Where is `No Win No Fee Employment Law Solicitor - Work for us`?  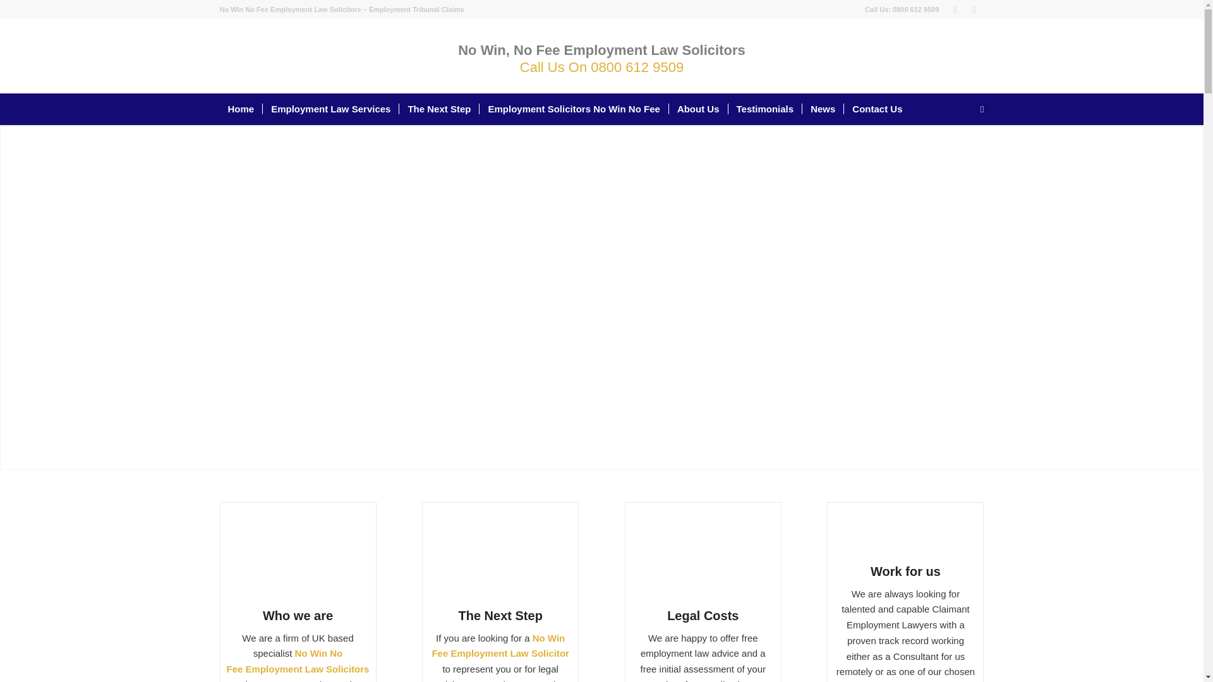
No Win No Fee Employment Law Solicitor - Work for us is located at coordinates (859, 534).